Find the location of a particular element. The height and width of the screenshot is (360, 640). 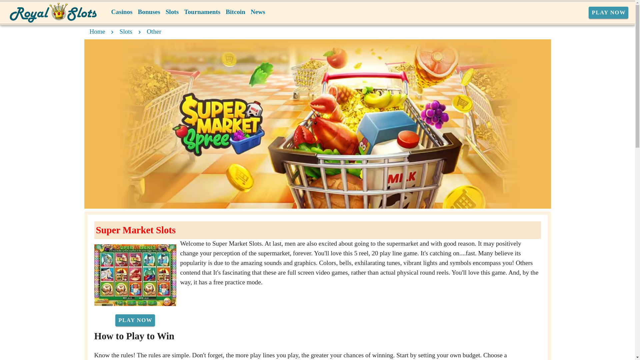

Slots is located at coordinates (126, 31).